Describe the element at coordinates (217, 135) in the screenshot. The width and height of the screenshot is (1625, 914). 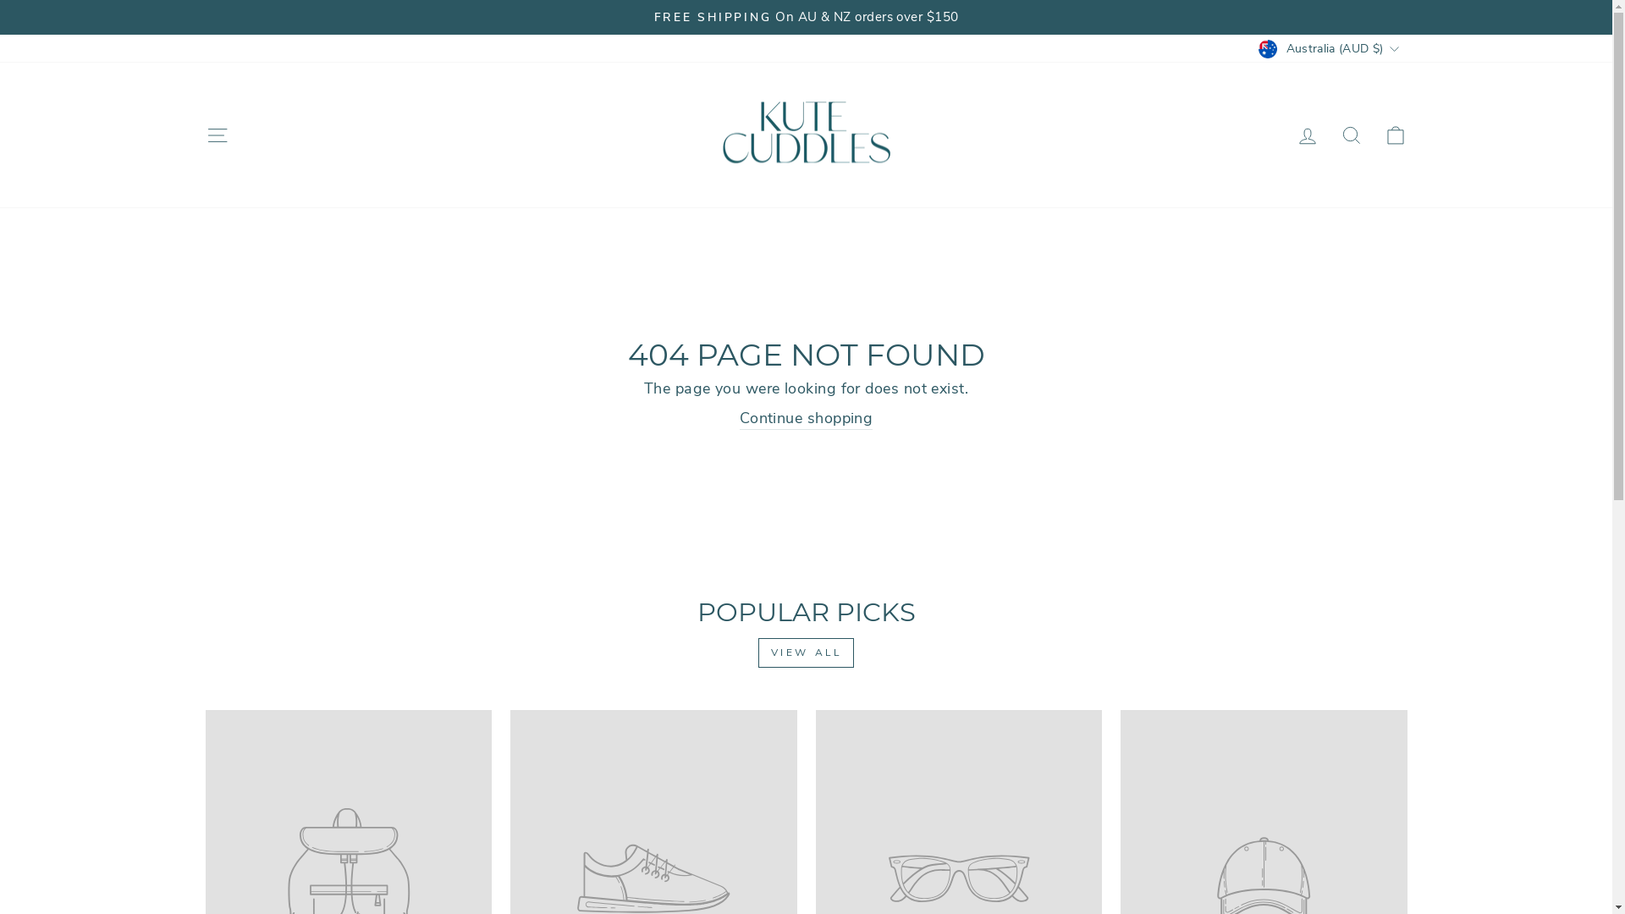
I see `ICON-HAMBURGER
SITE NAVIGATION` at that location.